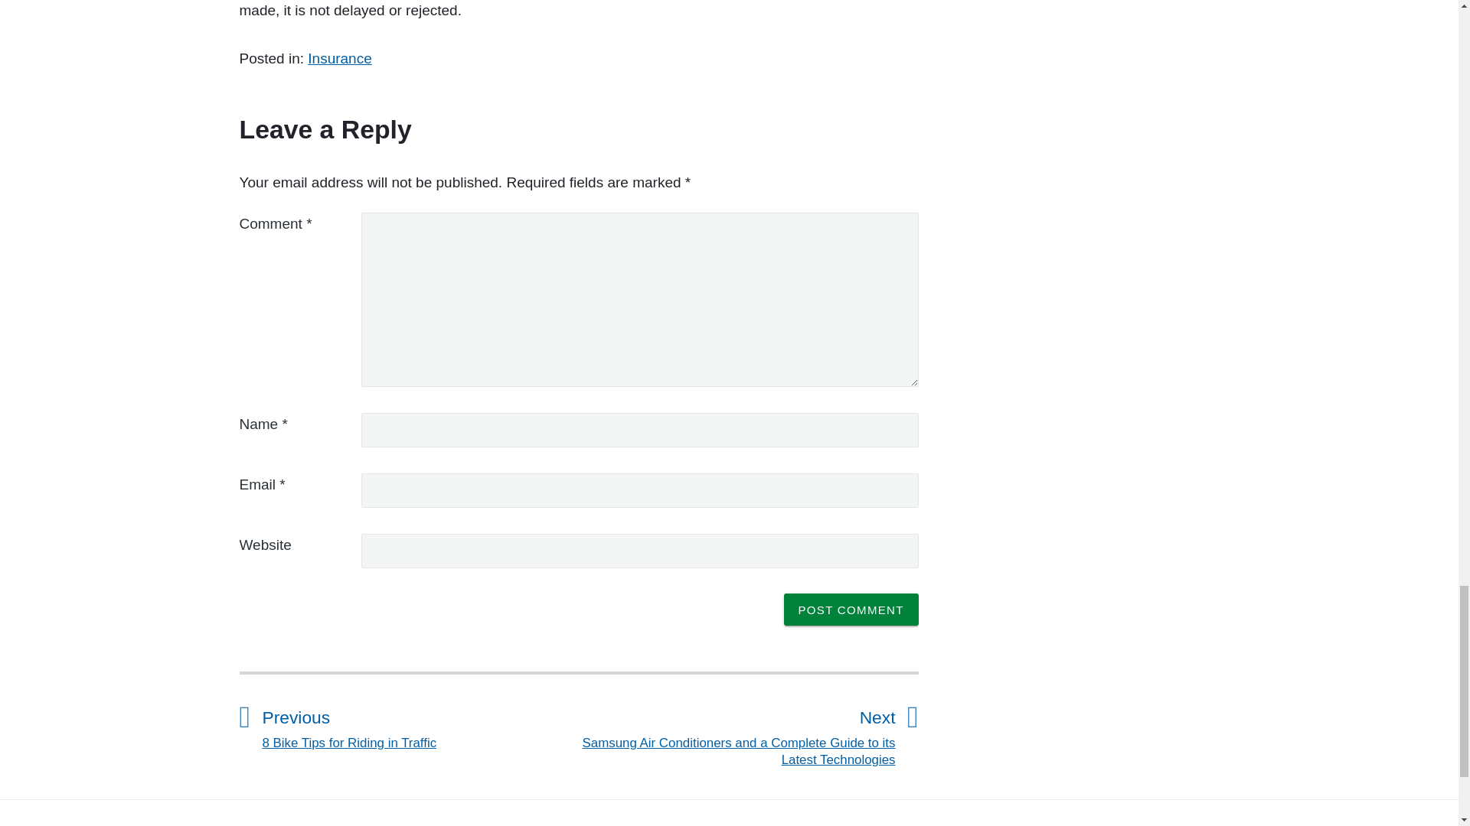  I want to click on Insurance, so click(339, 58).